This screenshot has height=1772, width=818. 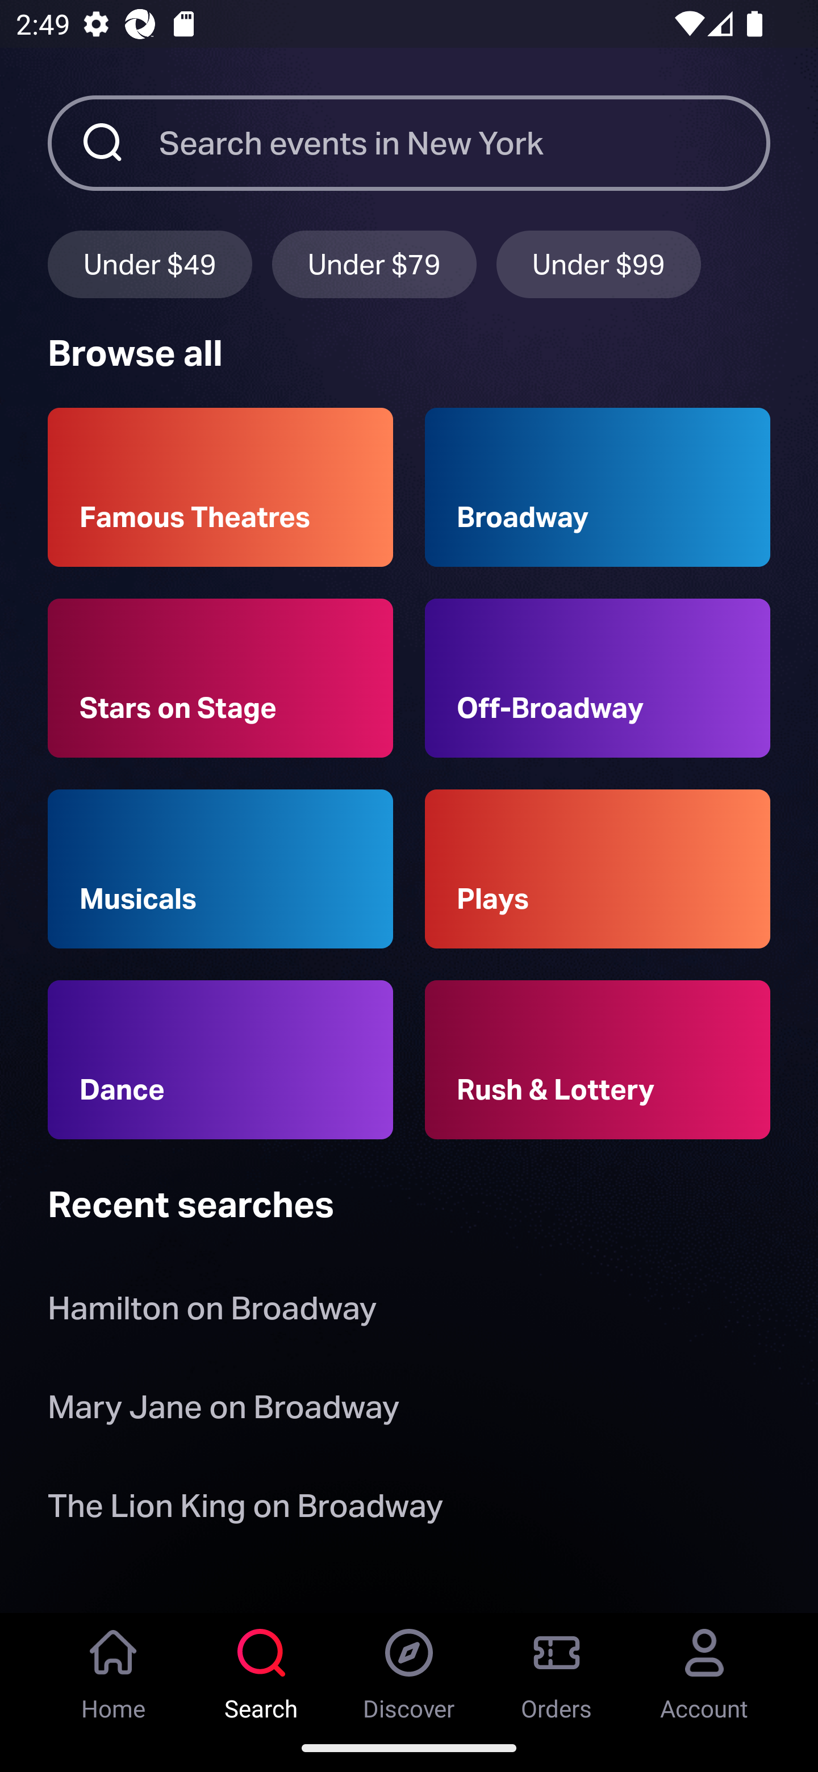 I want to click on The Lion King on Broadway, so click(x=245, y=1510).